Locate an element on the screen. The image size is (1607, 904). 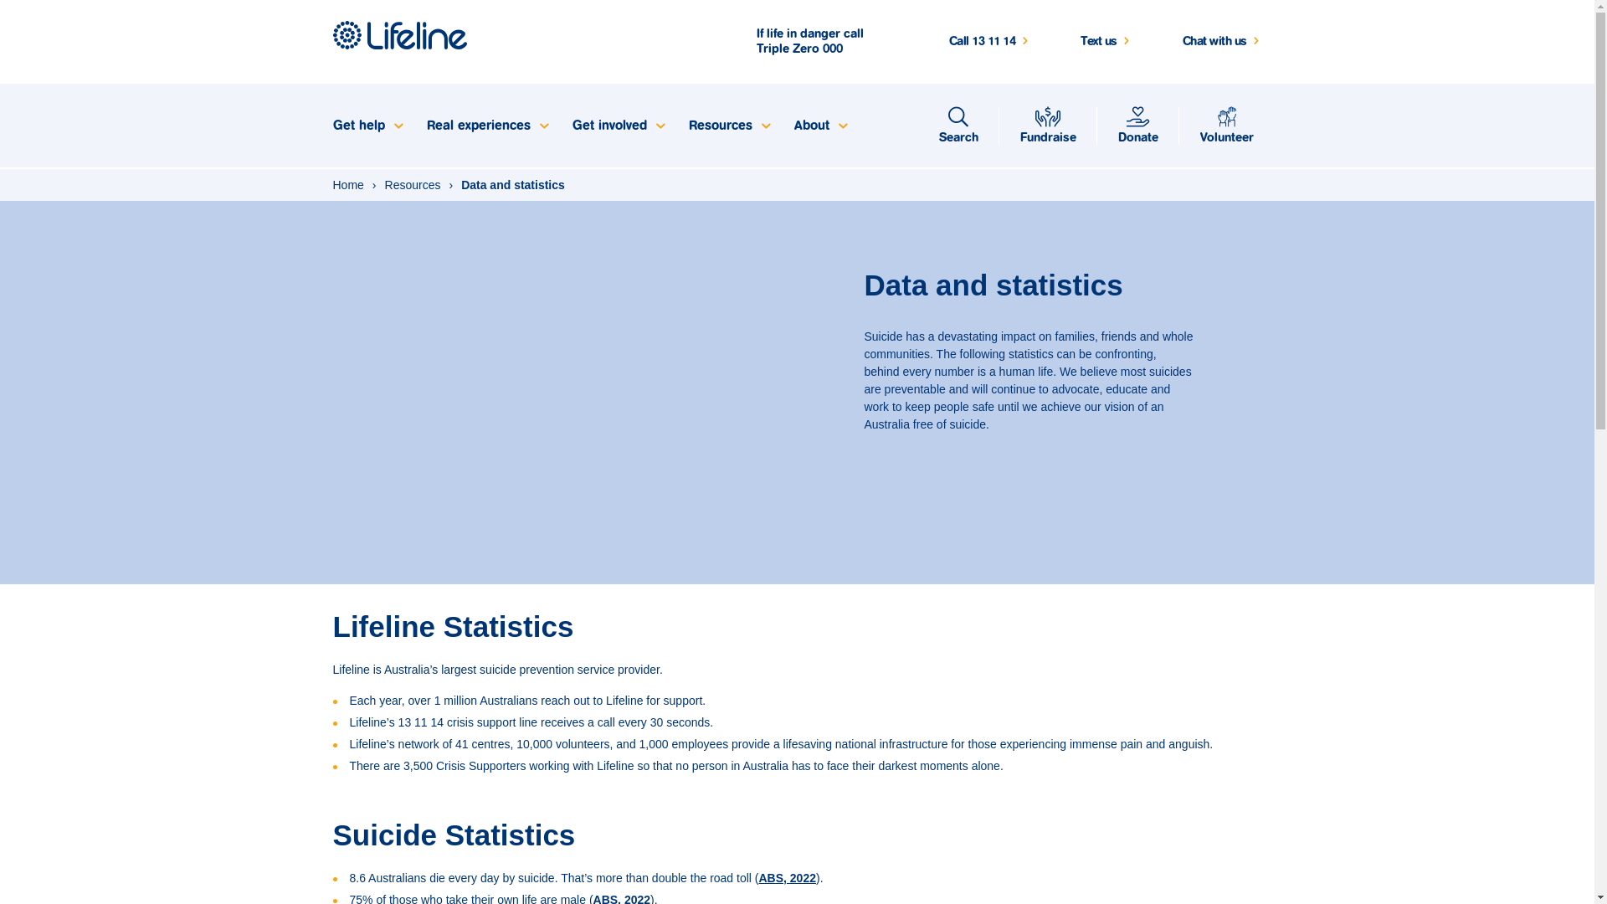
Search is located at coordinates (958, 126).